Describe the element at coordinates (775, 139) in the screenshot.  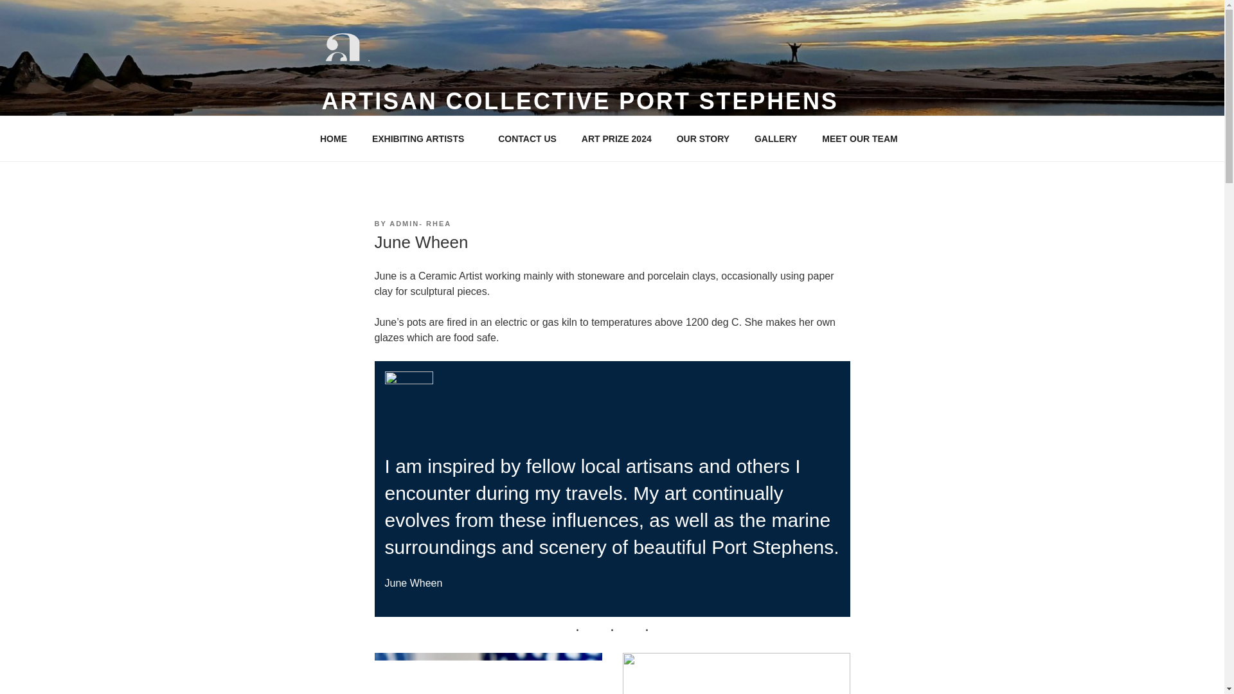
I see `GALLERY` at that location.